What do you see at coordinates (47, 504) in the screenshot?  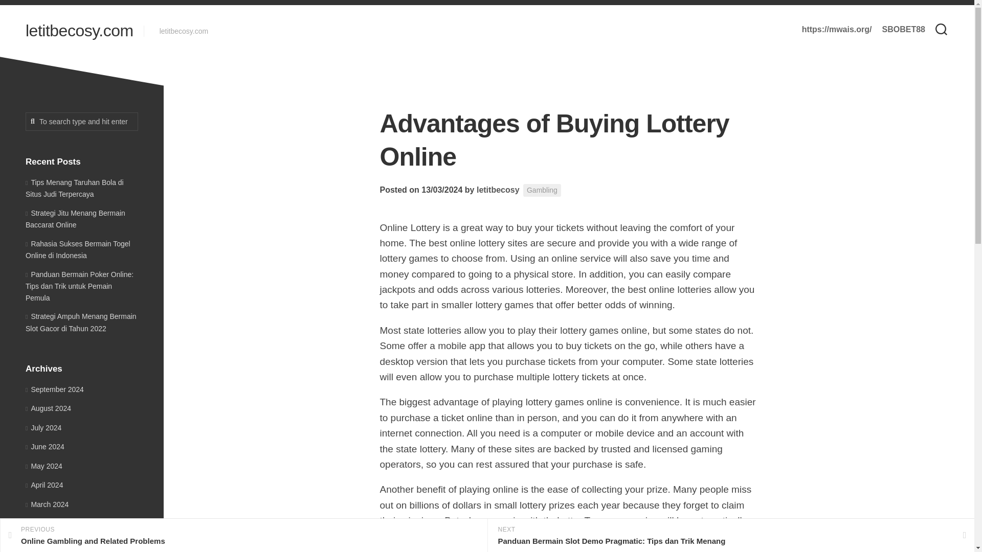 I see `March 2024` at bounding box center [47, 504].